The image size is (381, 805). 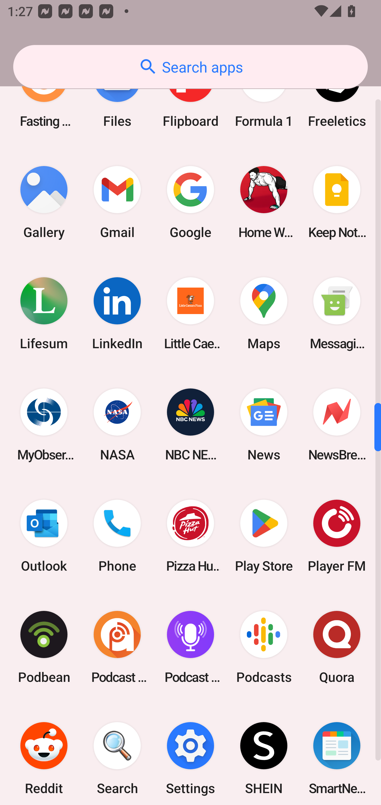 What do you see at coordinates (190, 647) in the screenshot?
I see `Podcast Player` at bounding box center [190, 647].